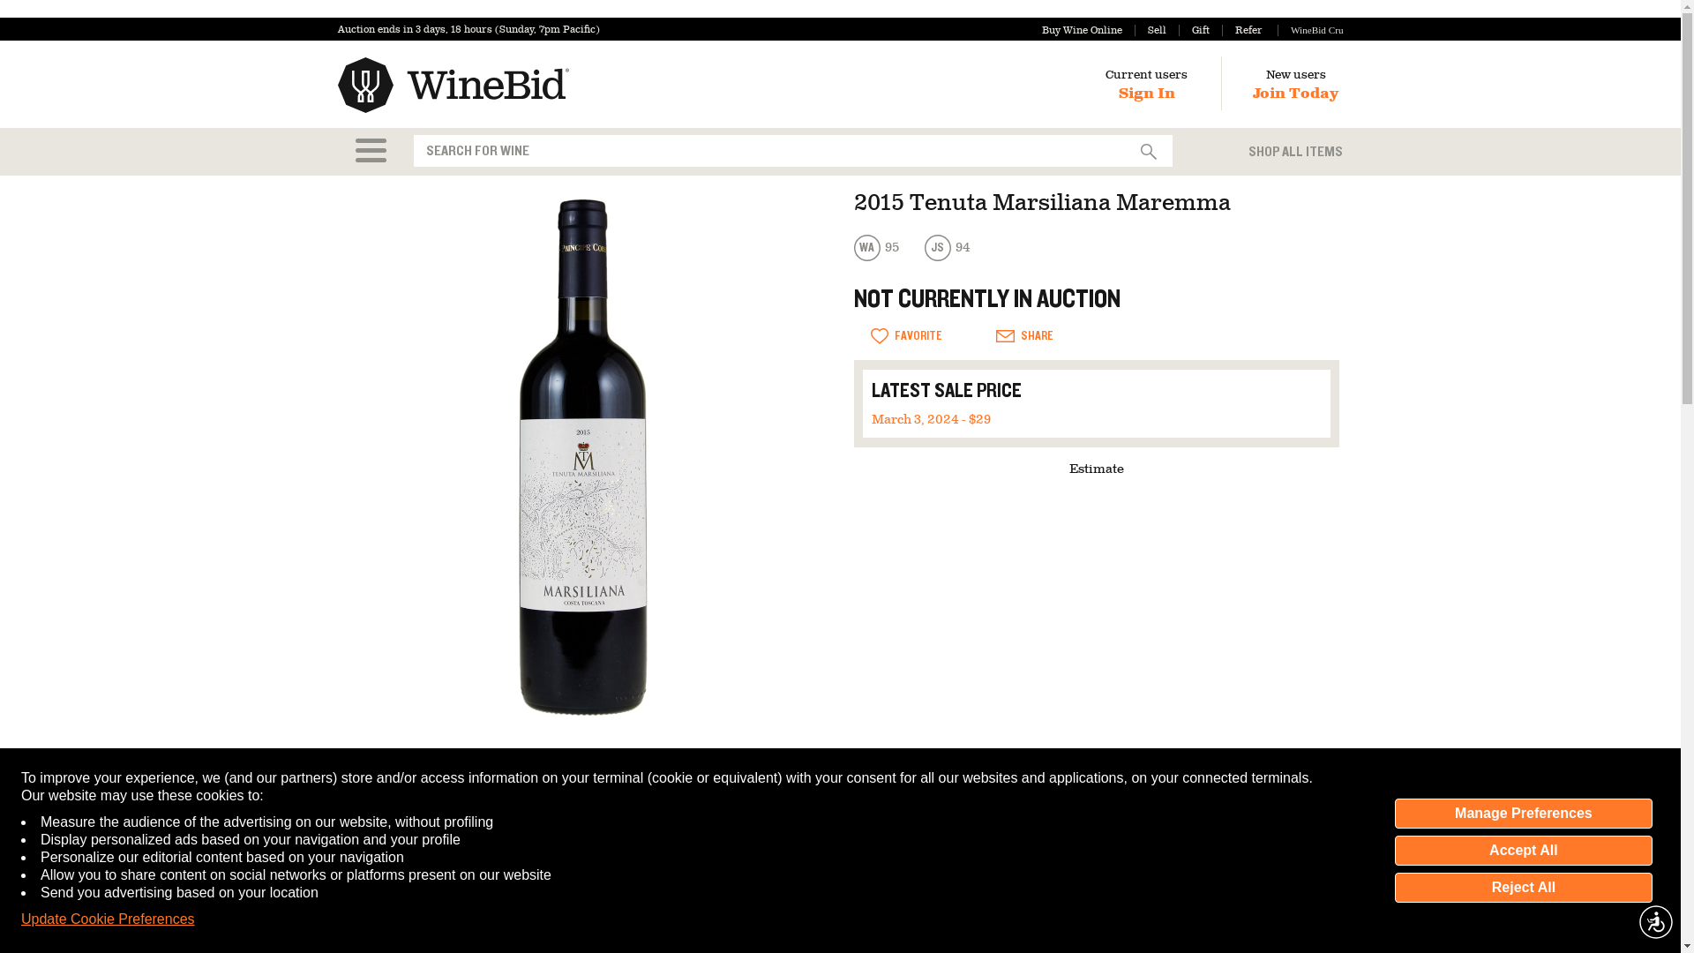 The height and width of the screenshot is (953, 1694). I want to click on Gift, so click(1194, 30).